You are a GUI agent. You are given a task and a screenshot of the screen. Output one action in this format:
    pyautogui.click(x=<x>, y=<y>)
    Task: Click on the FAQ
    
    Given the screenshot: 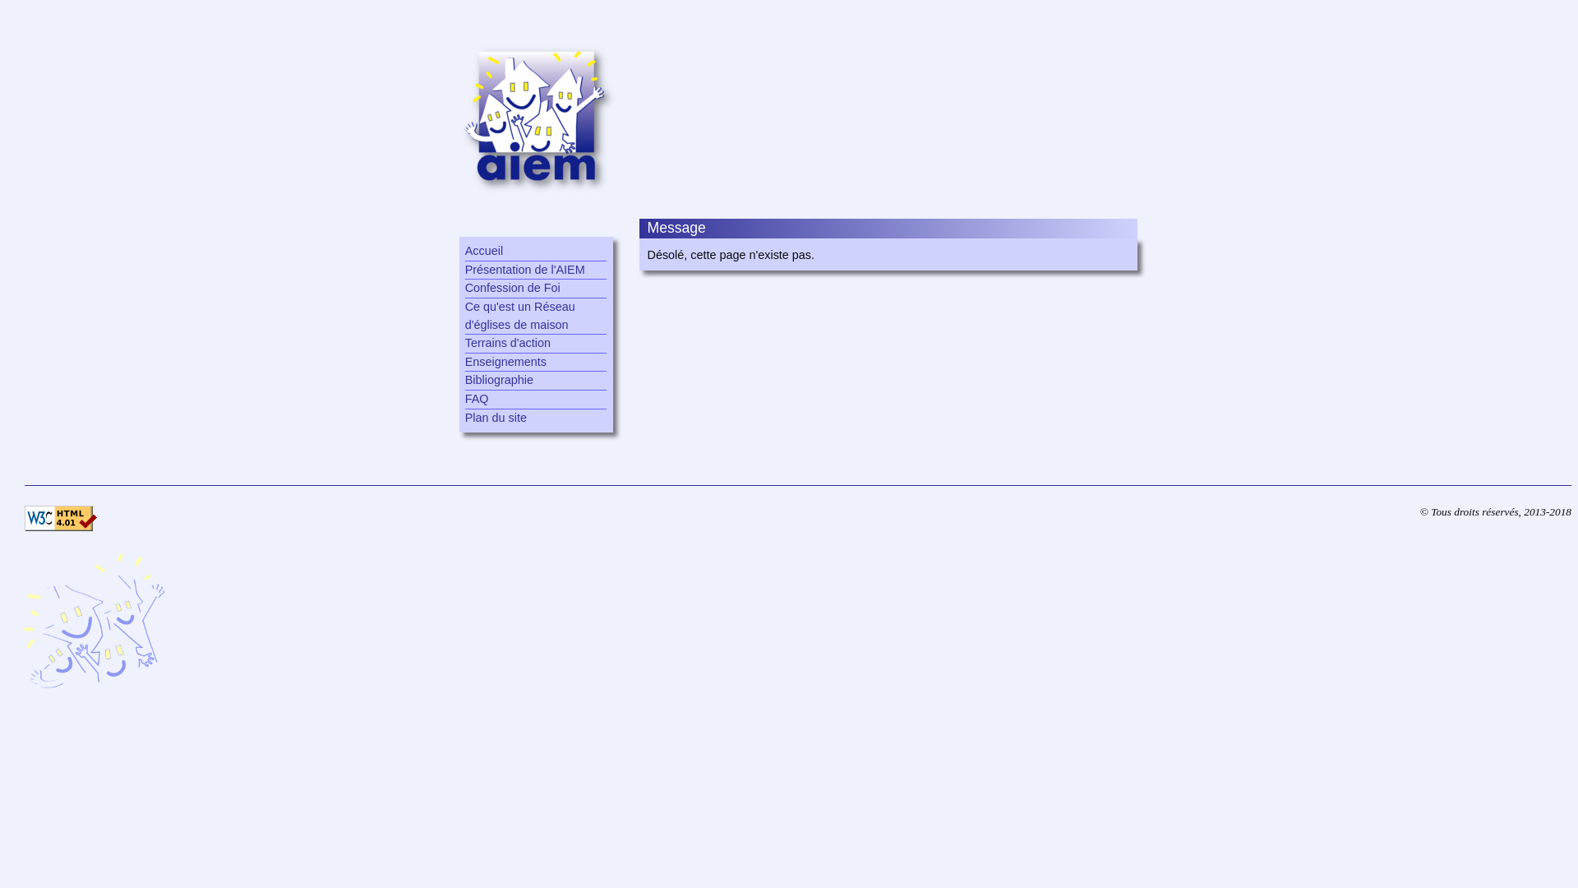 What is the action you would take?
    pyautogui.click(x=536, y=400)
    